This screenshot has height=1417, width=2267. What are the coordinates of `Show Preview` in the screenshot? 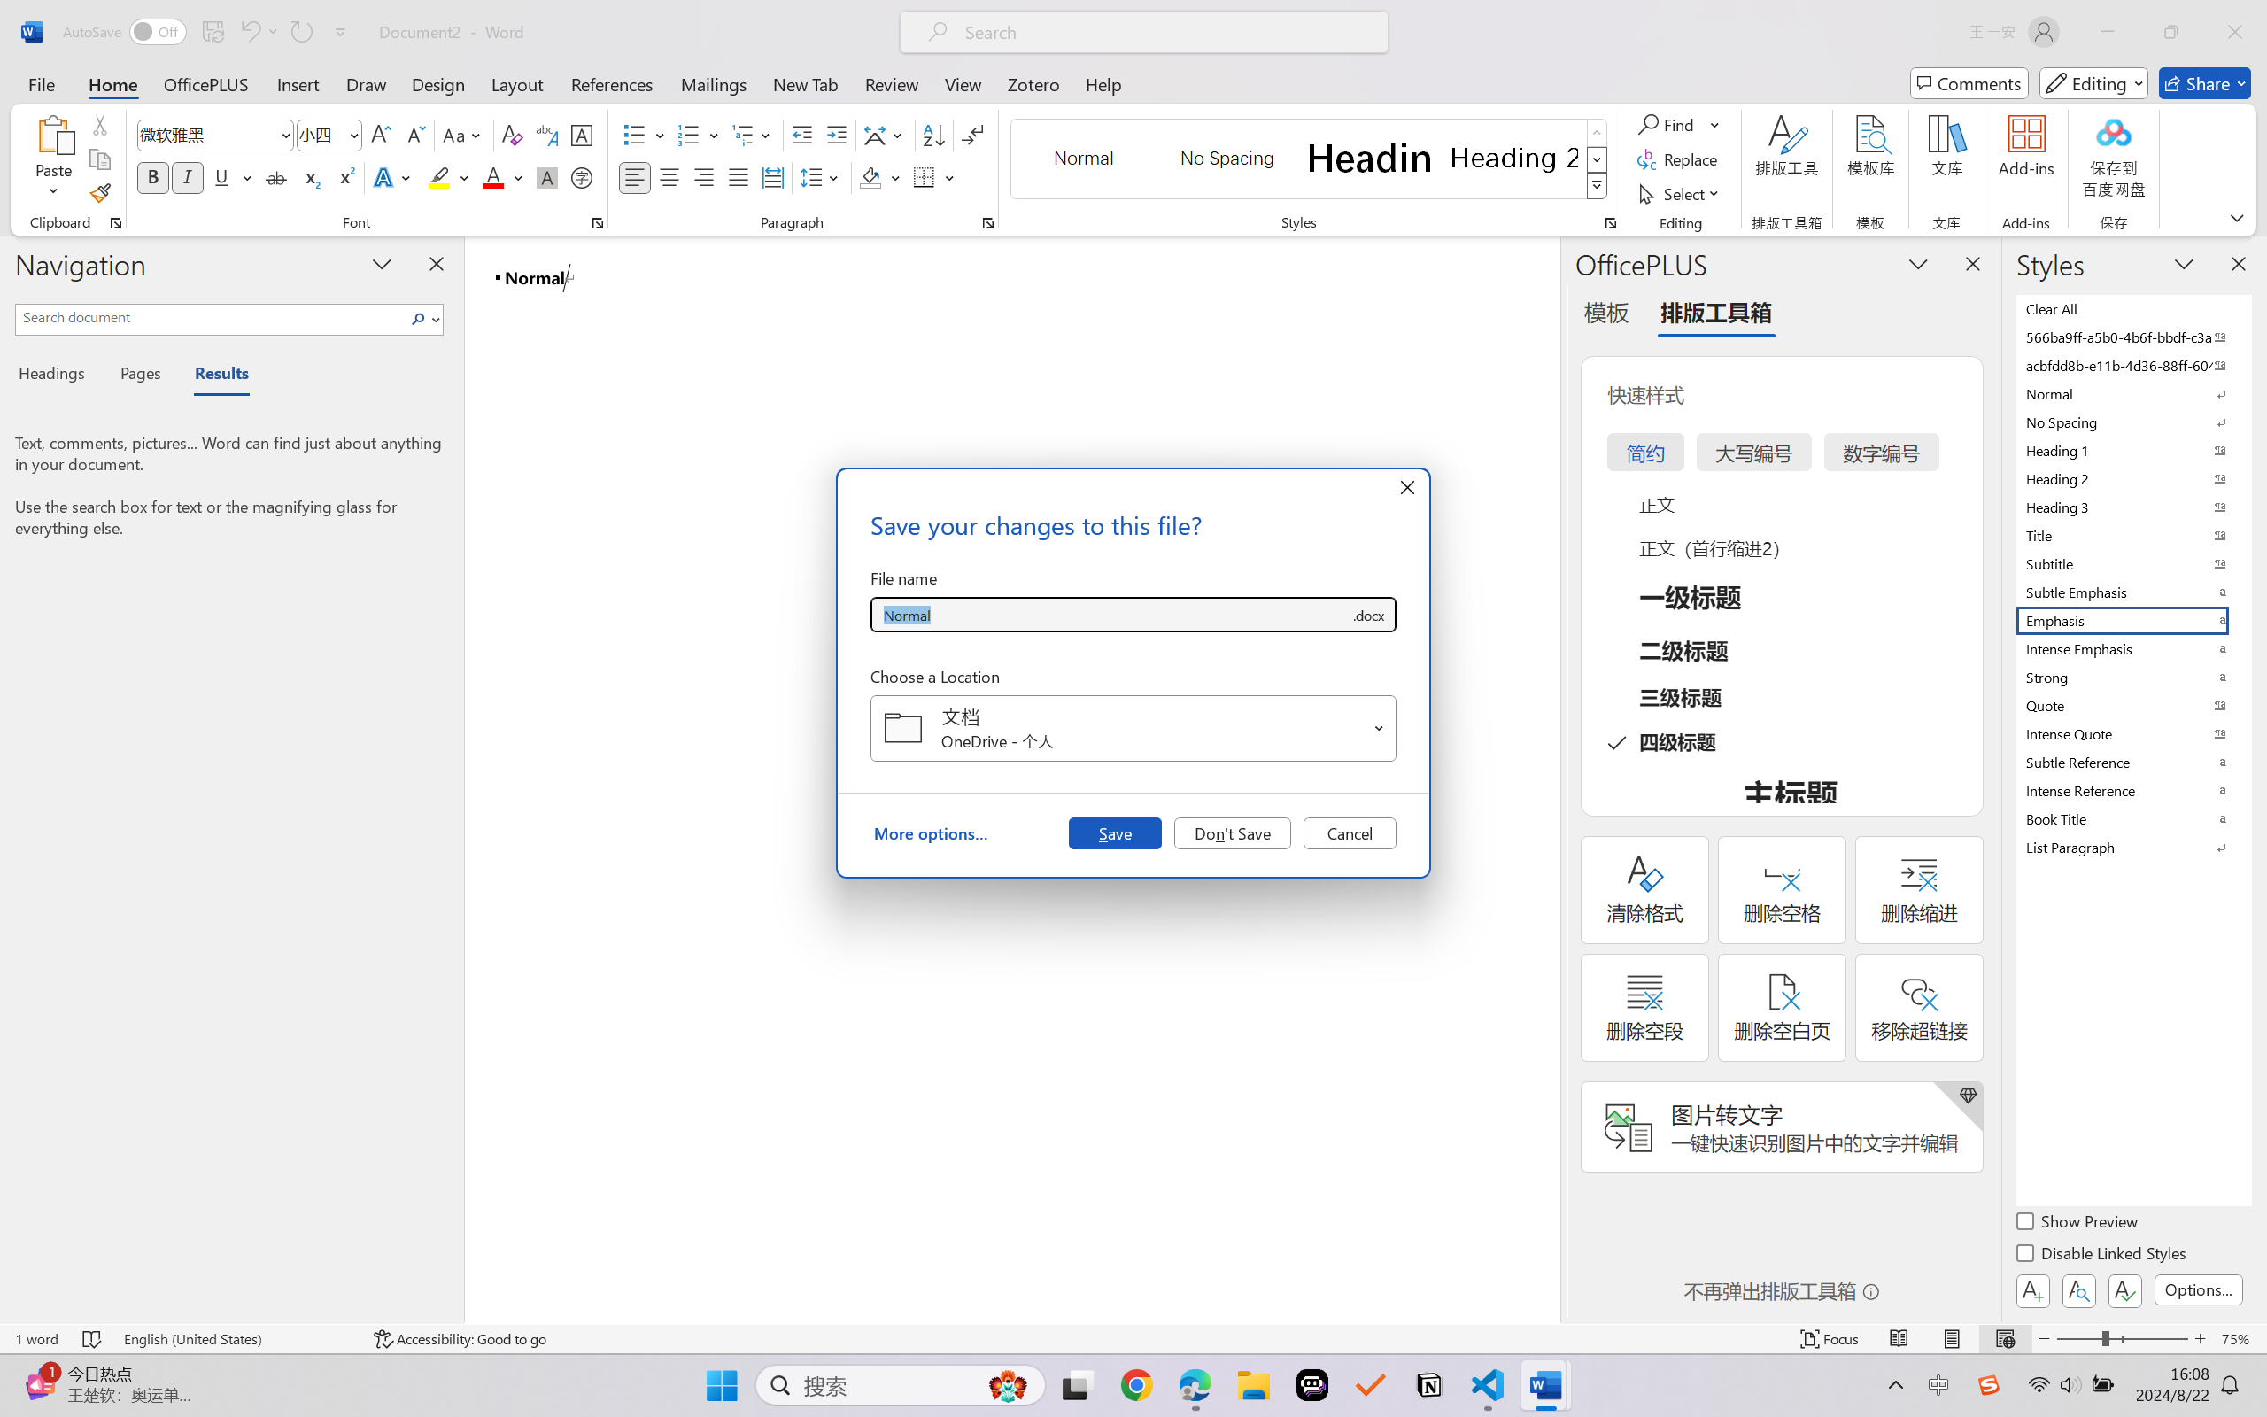 It's located at (2078, 1224).